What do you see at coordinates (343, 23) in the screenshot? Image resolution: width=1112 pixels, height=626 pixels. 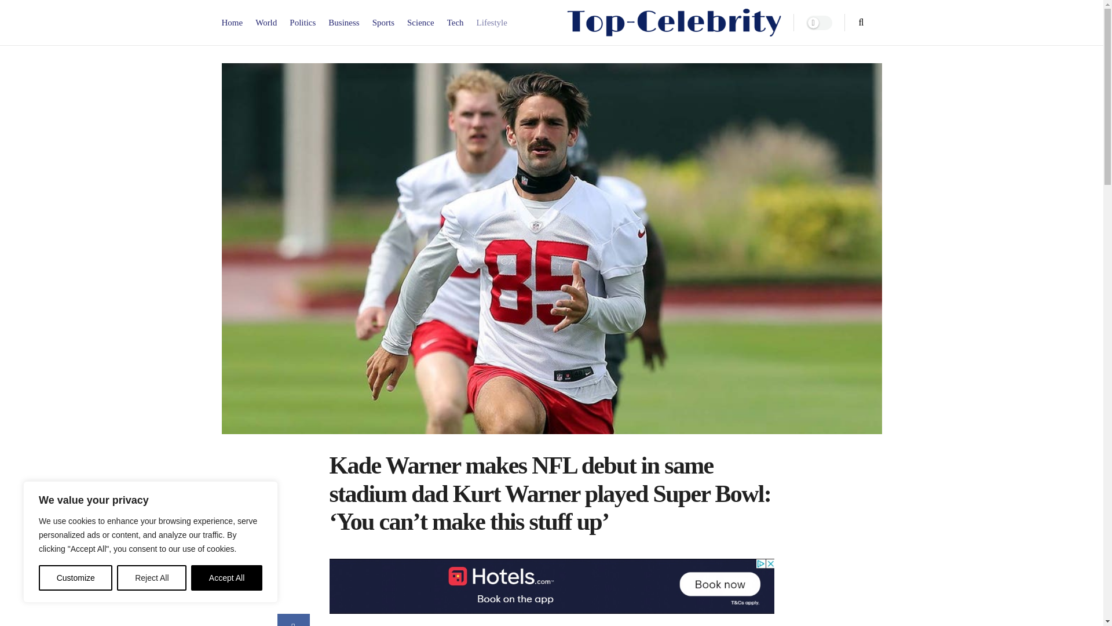 I see `Business` at bounding box center [343, 23].